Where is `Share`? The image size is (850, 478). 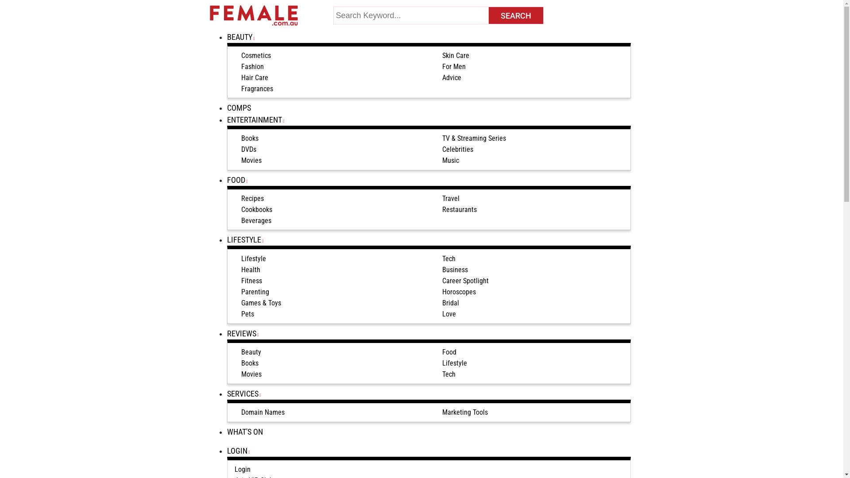 Share is located at coordinates (305, 141).